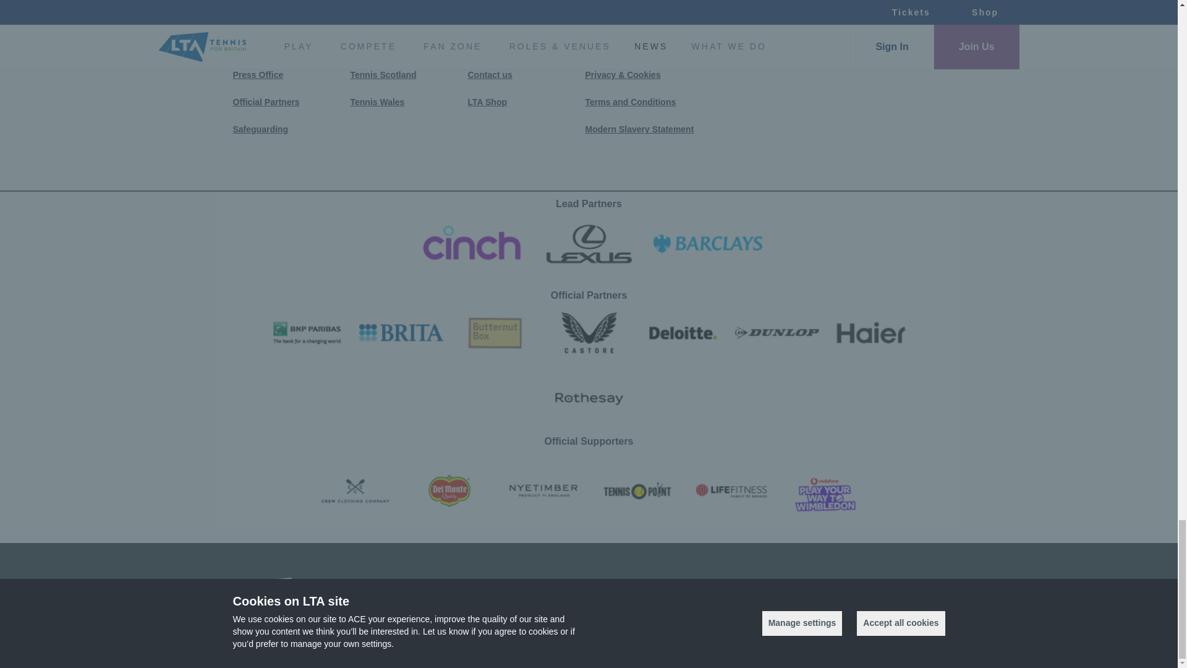 This screenshot has height=668, width=1187. What do you see at coordinates (759, 52) in the screenshot?
I see `Instagram` at bounding box center [759, 52].